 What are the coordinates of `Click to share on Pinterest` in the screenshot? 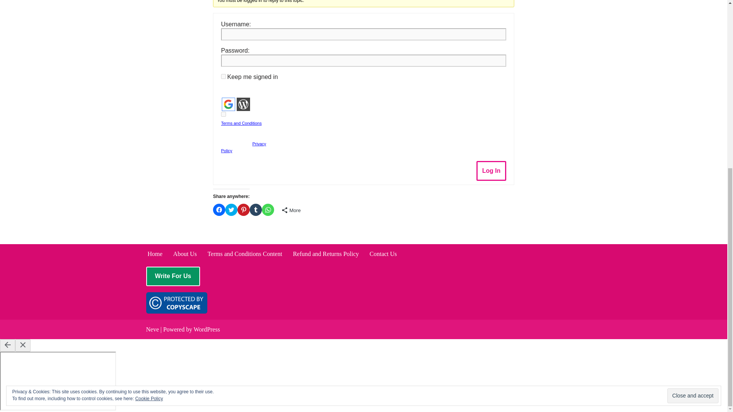 It's located at (244, 209).